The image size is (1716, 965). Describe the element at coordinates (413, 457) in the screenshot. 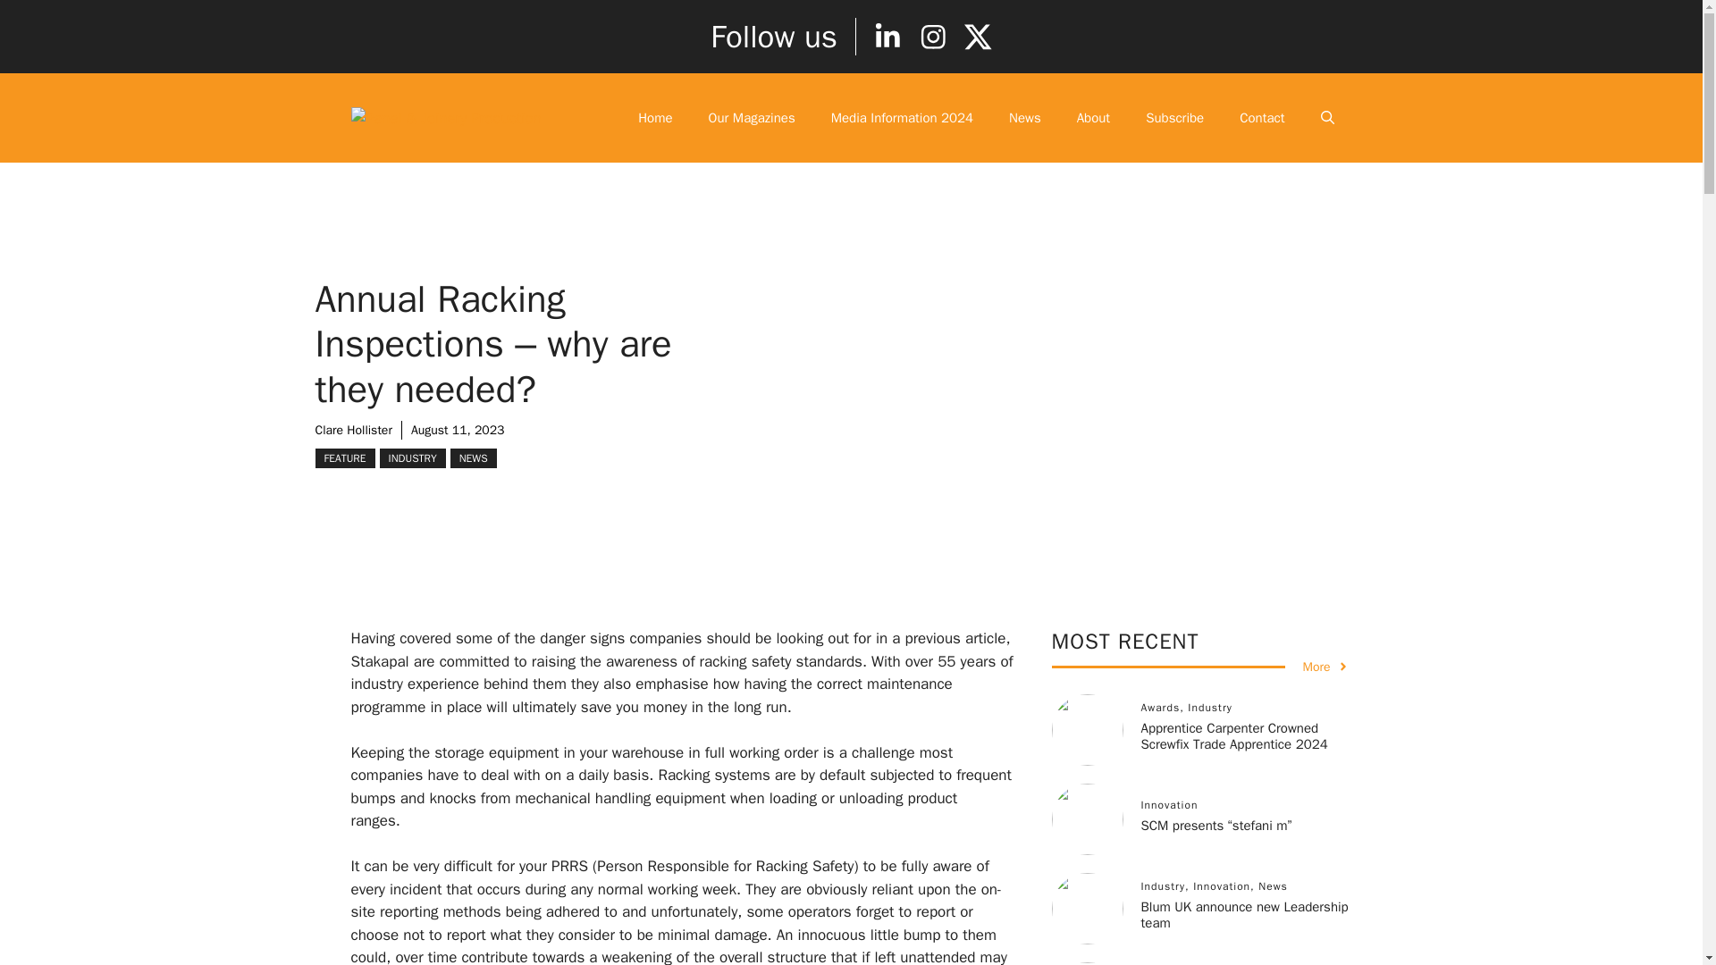

I see `INDUSTRY` at that location.